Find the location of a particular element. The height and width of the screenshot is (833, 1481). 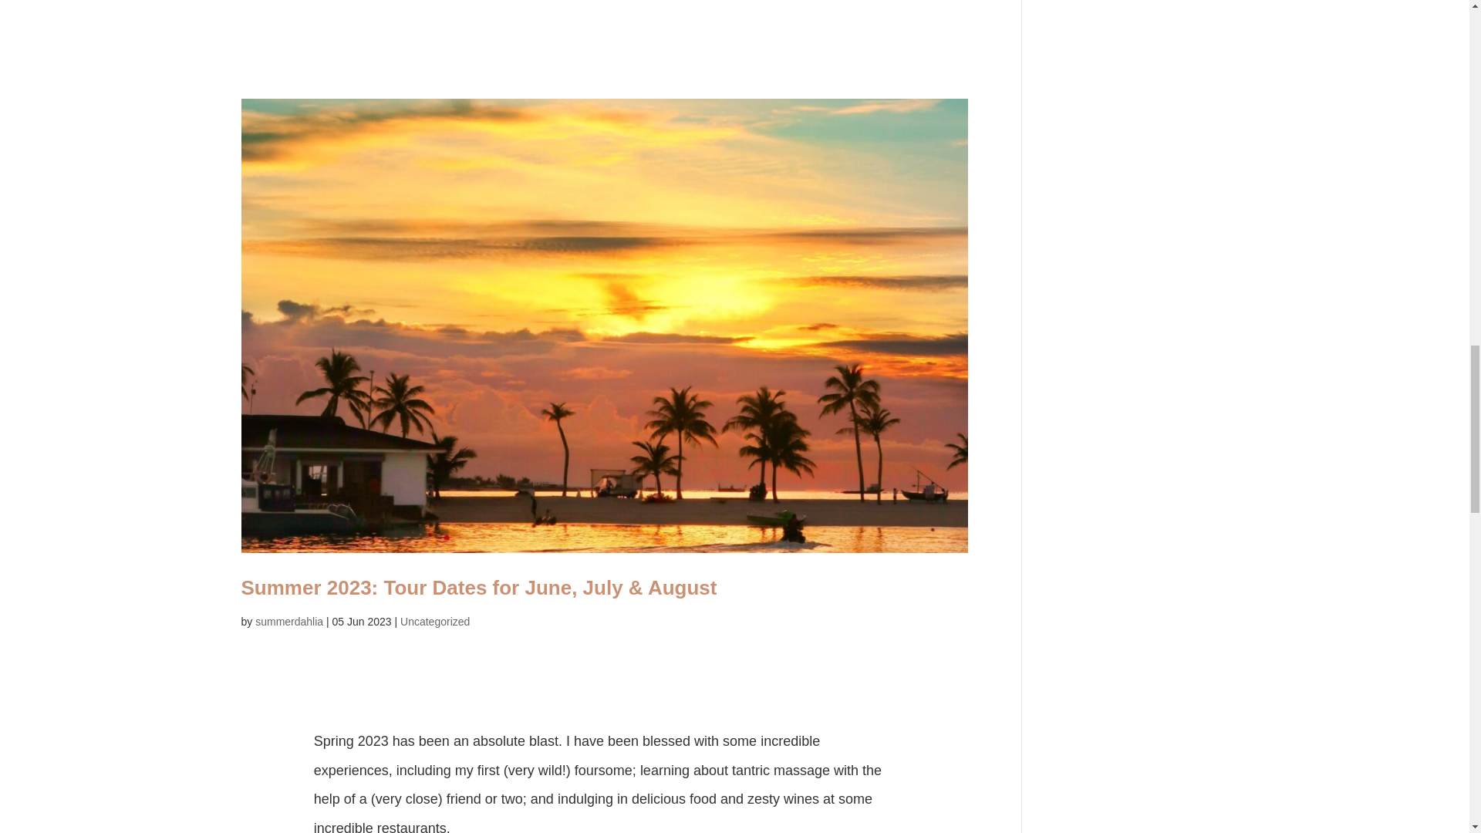

Posts by summerdahlia is located at coordinates (288, 622).